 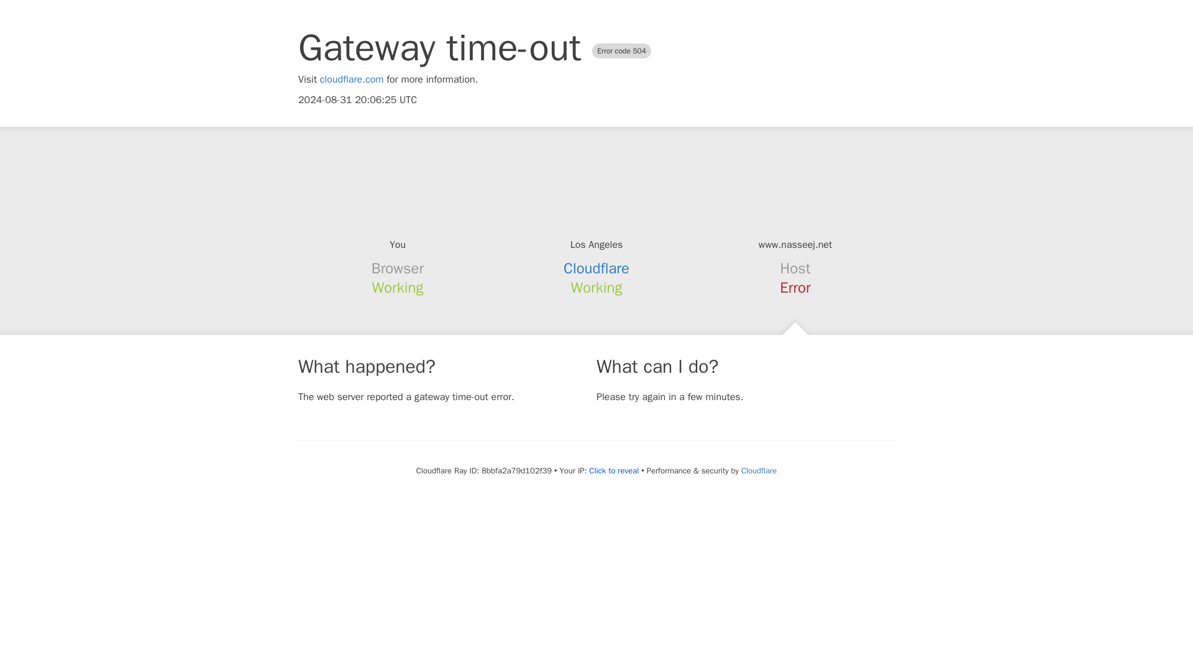 What do you see at coordinates (758, 470) in the screenshot?
I see `Cloudflare` at bounding box center [758, 470].